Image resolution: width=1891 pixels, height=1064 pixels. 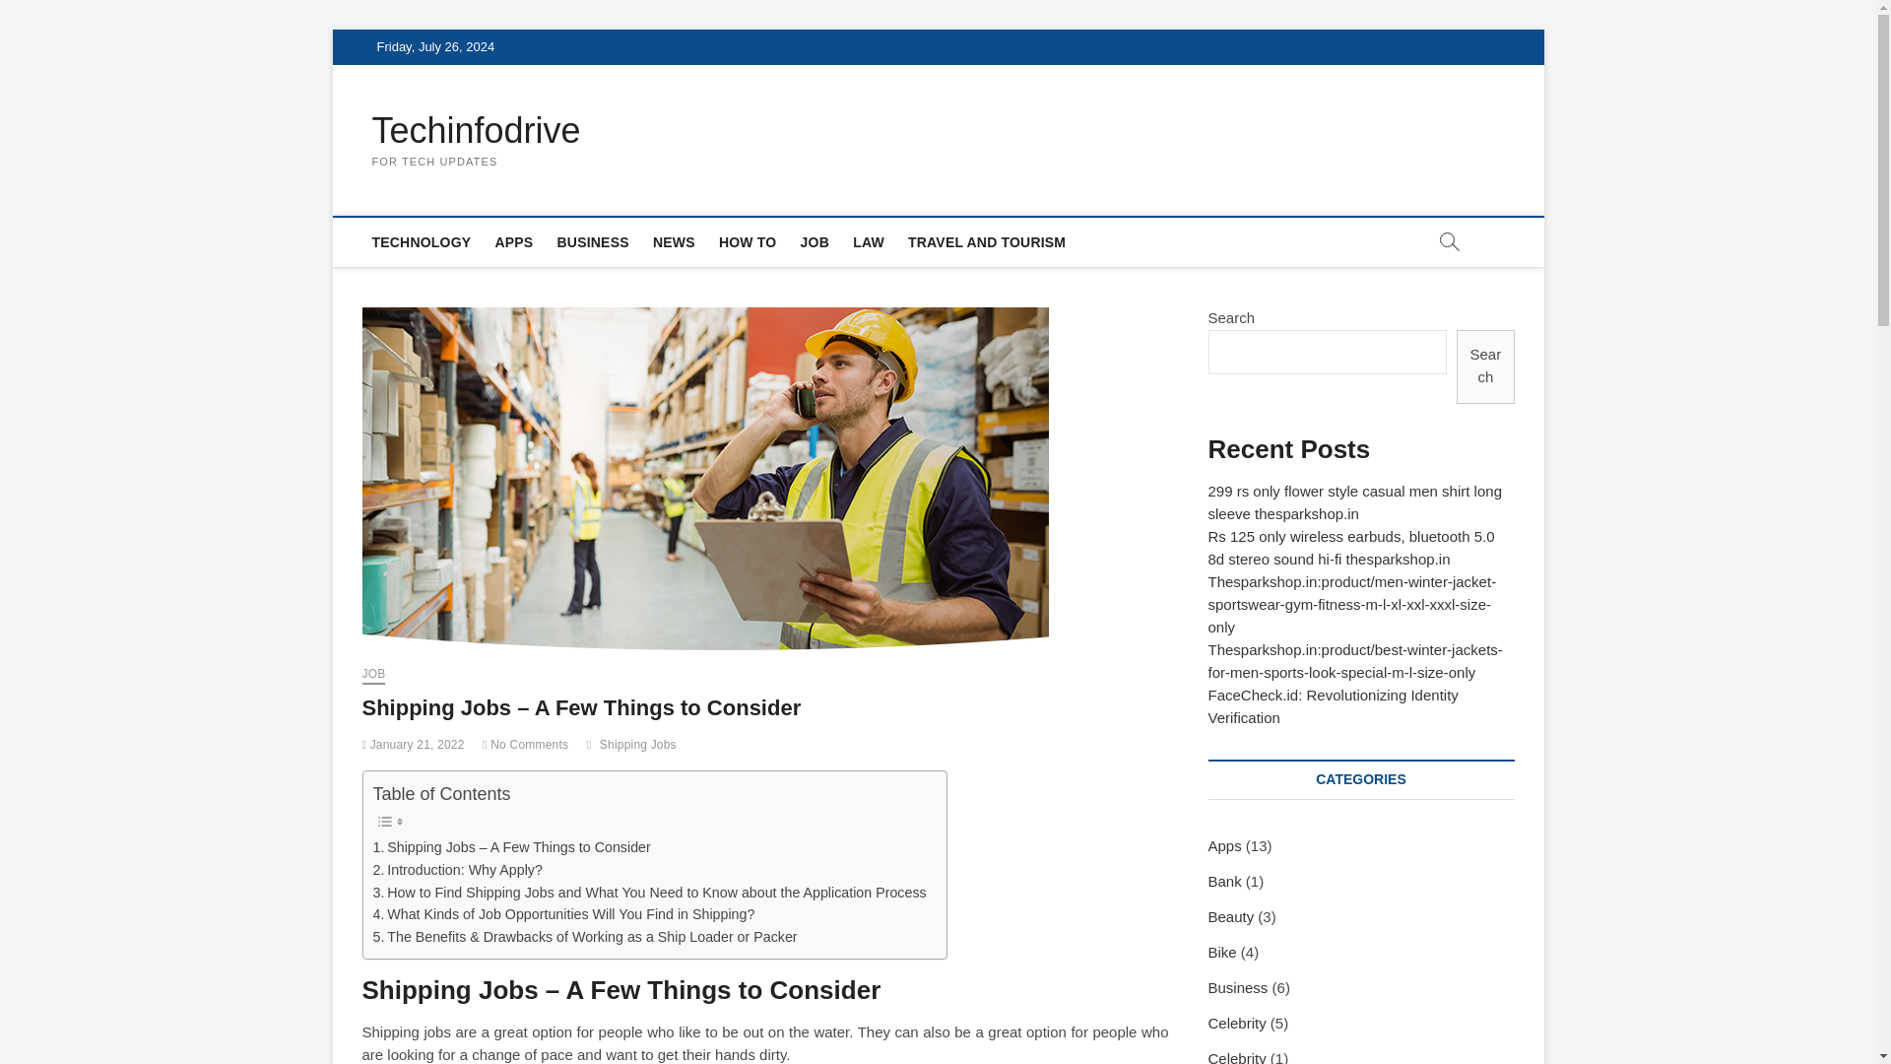 I want to click on Bank, so click(x=1223, y=881).